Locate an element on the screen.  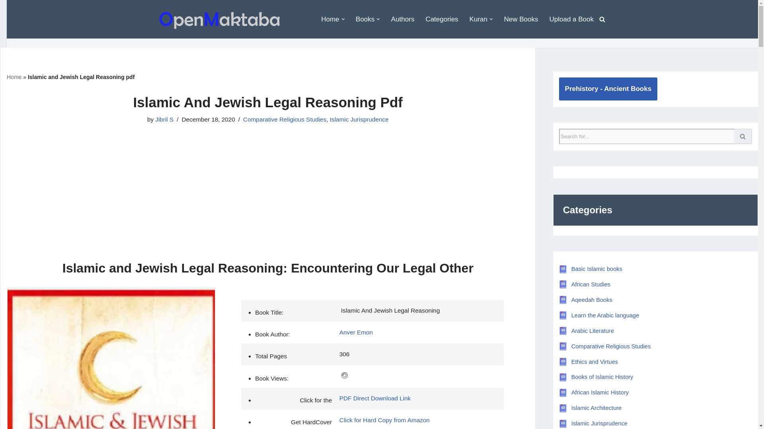
Posts by Jibril S is located at coordinates (164, 119).